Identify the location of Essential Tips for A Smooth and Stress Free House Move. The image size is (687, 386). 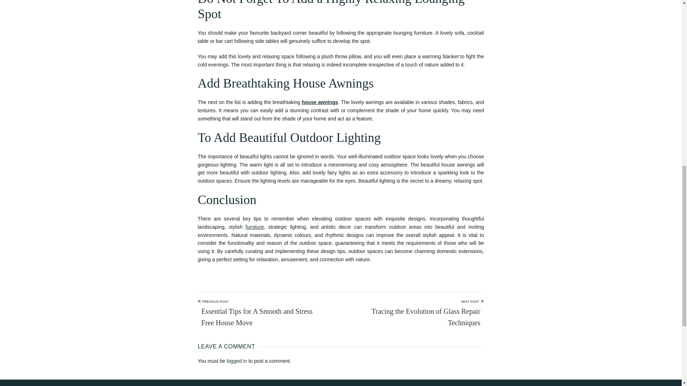
(262, 317).